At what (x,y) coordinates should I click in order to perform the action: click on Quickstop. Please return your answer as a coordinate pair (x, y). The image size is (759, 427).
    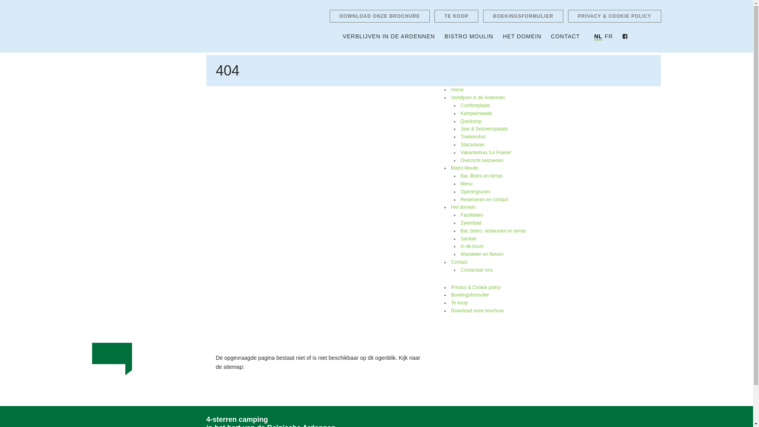
    Looking at the image, I should click on (471, 122).